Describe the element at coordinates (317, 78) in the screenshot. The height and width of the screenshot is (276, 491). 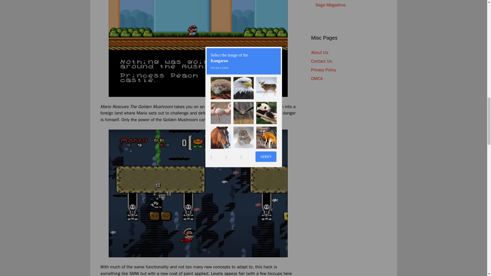
I see `DMCA` at that location.